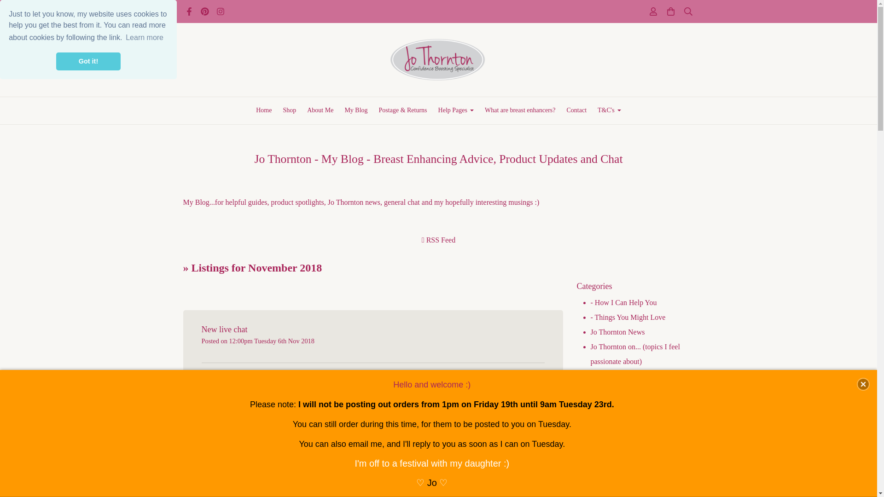 The image size is (884, 497). Describe the element at coordinates (205, 13) in the screenshot. I see `pinterest` at that location.